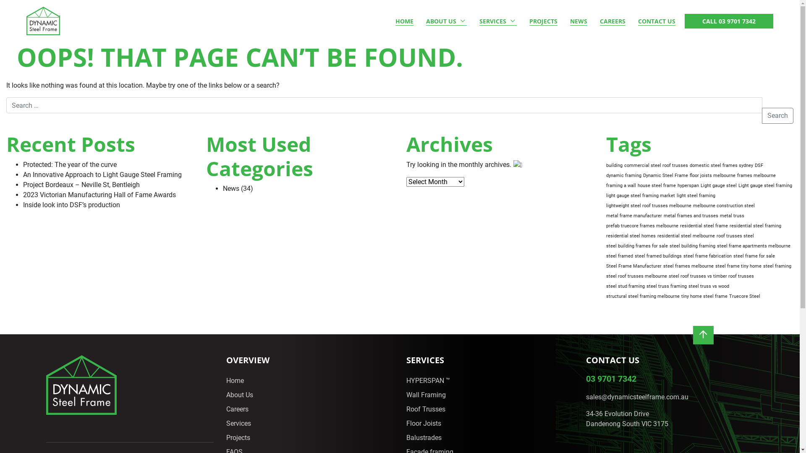  What do you see at coordinates (696, 196) in the screenshot?
I see `light steel framing` at bounding box center [696, 196].